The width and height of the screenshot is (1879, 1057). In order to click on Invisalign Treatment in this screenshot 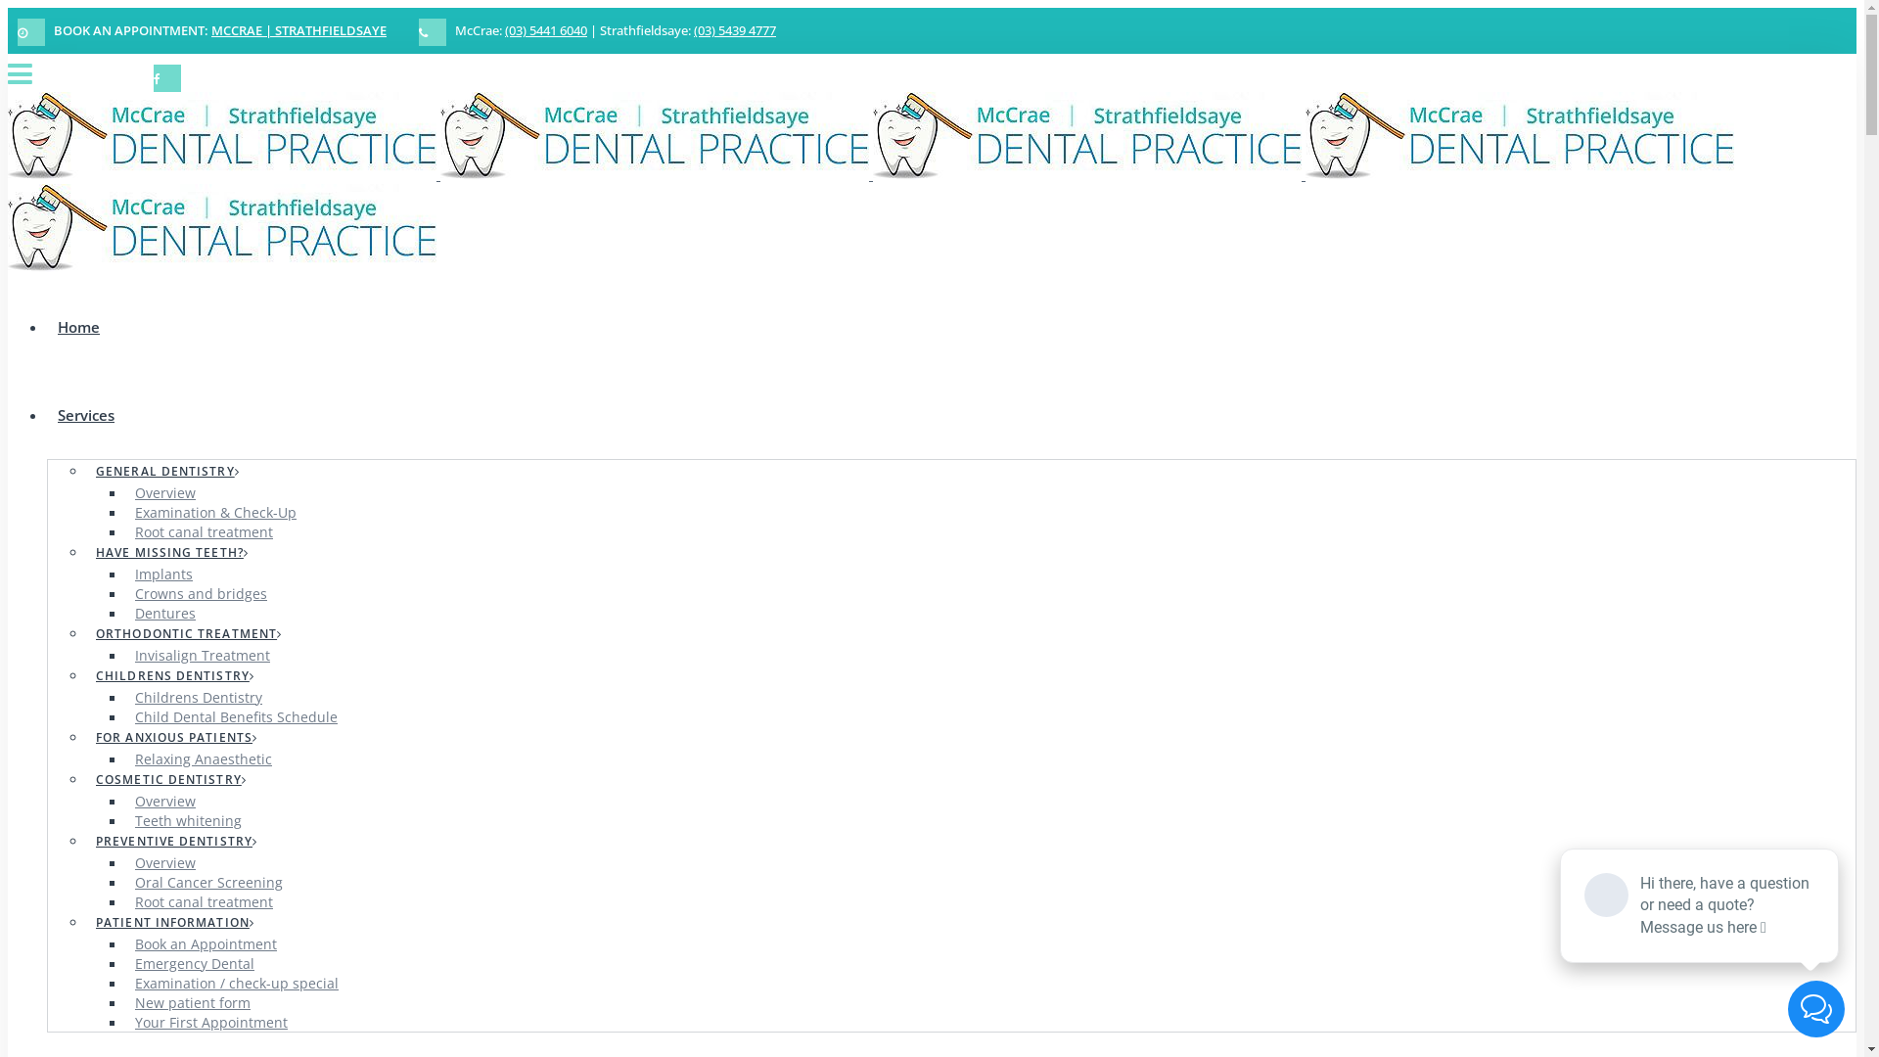, I will do `click(203, 656)`.